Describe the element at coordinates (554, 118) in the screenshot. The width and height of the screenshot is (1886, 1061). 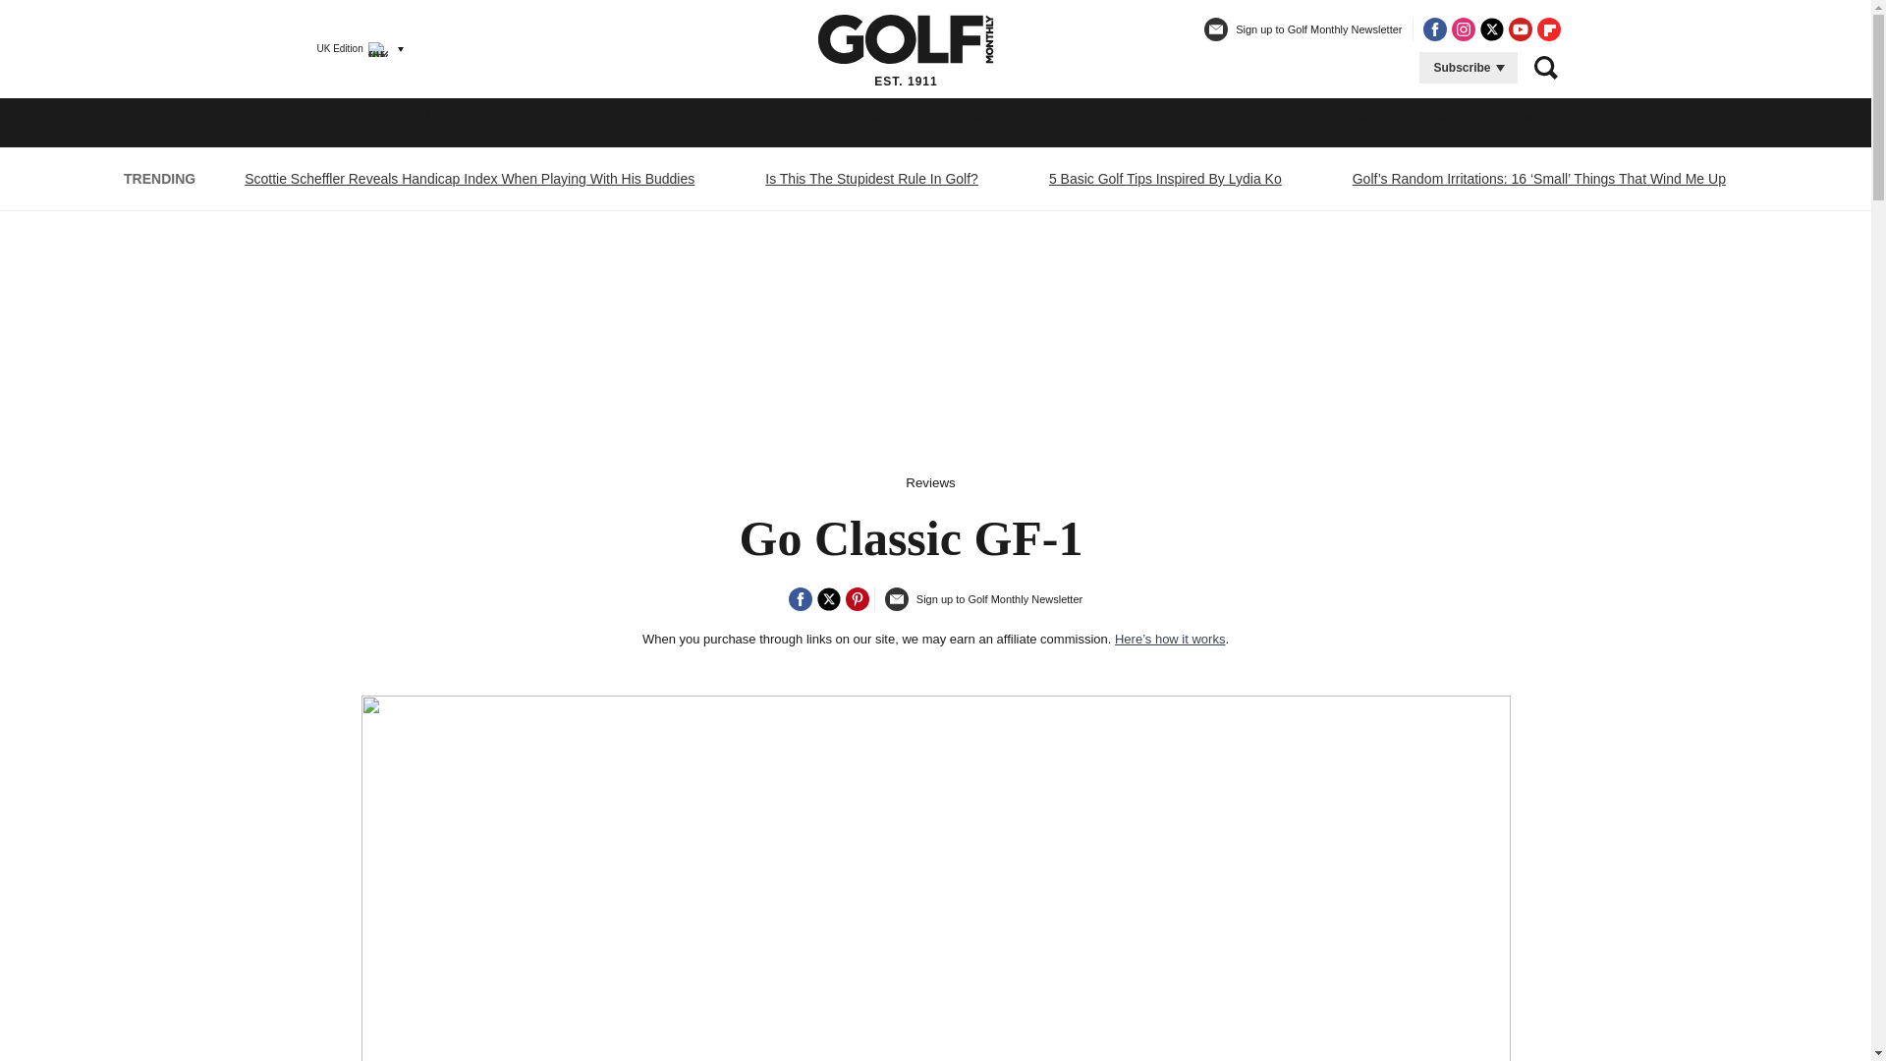
I see `TIPS` at that location.